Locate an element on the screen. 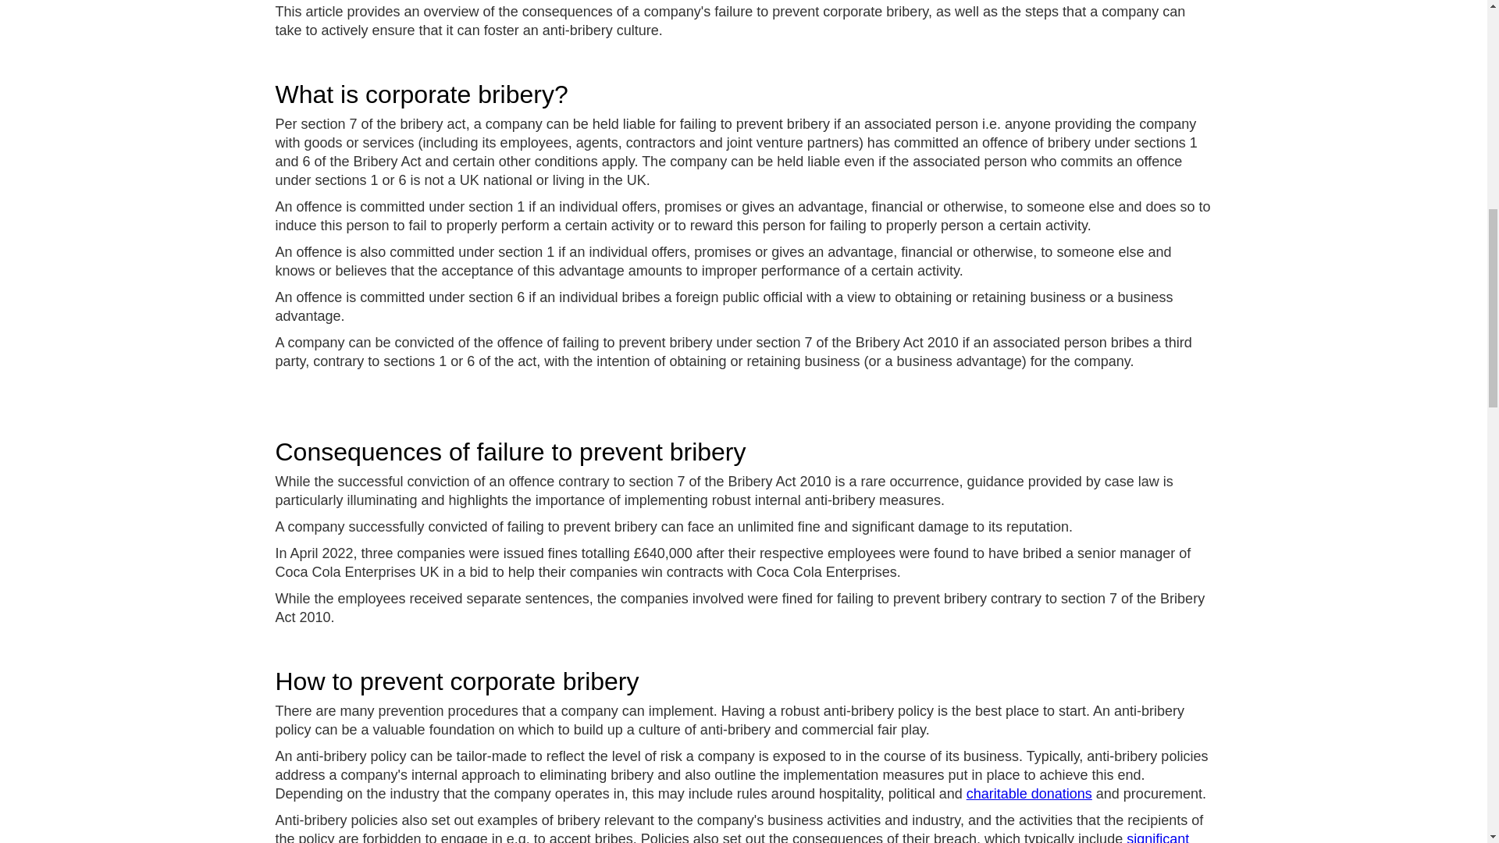 The height and width of the screenshot is (843, 1499). significant disciplinary measures is located at coordinates (731, 837).